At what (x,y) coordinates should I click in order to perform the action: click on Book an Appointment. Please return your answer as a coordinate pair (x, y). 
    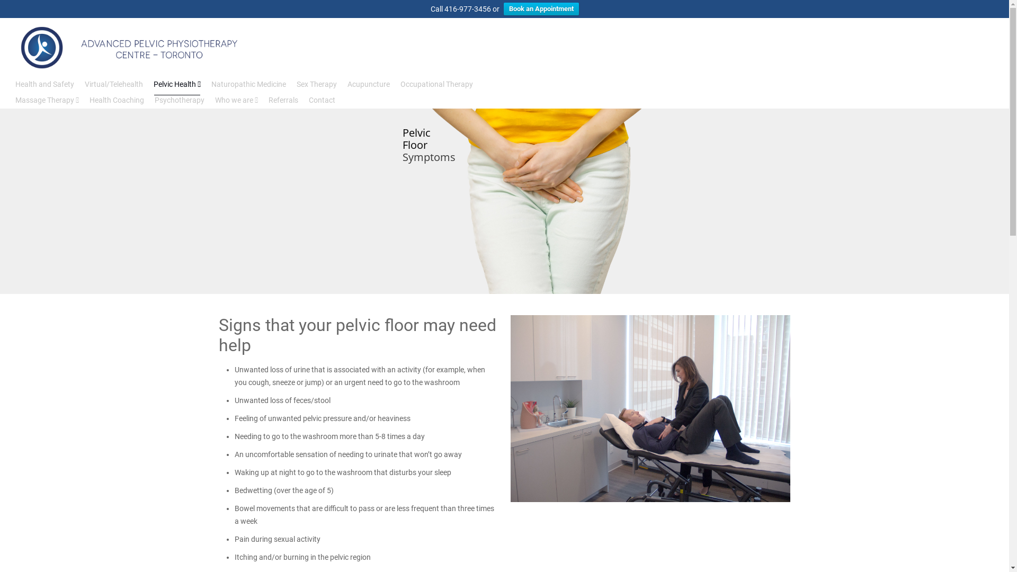
    Looking at the image, I should click on (541, 9).